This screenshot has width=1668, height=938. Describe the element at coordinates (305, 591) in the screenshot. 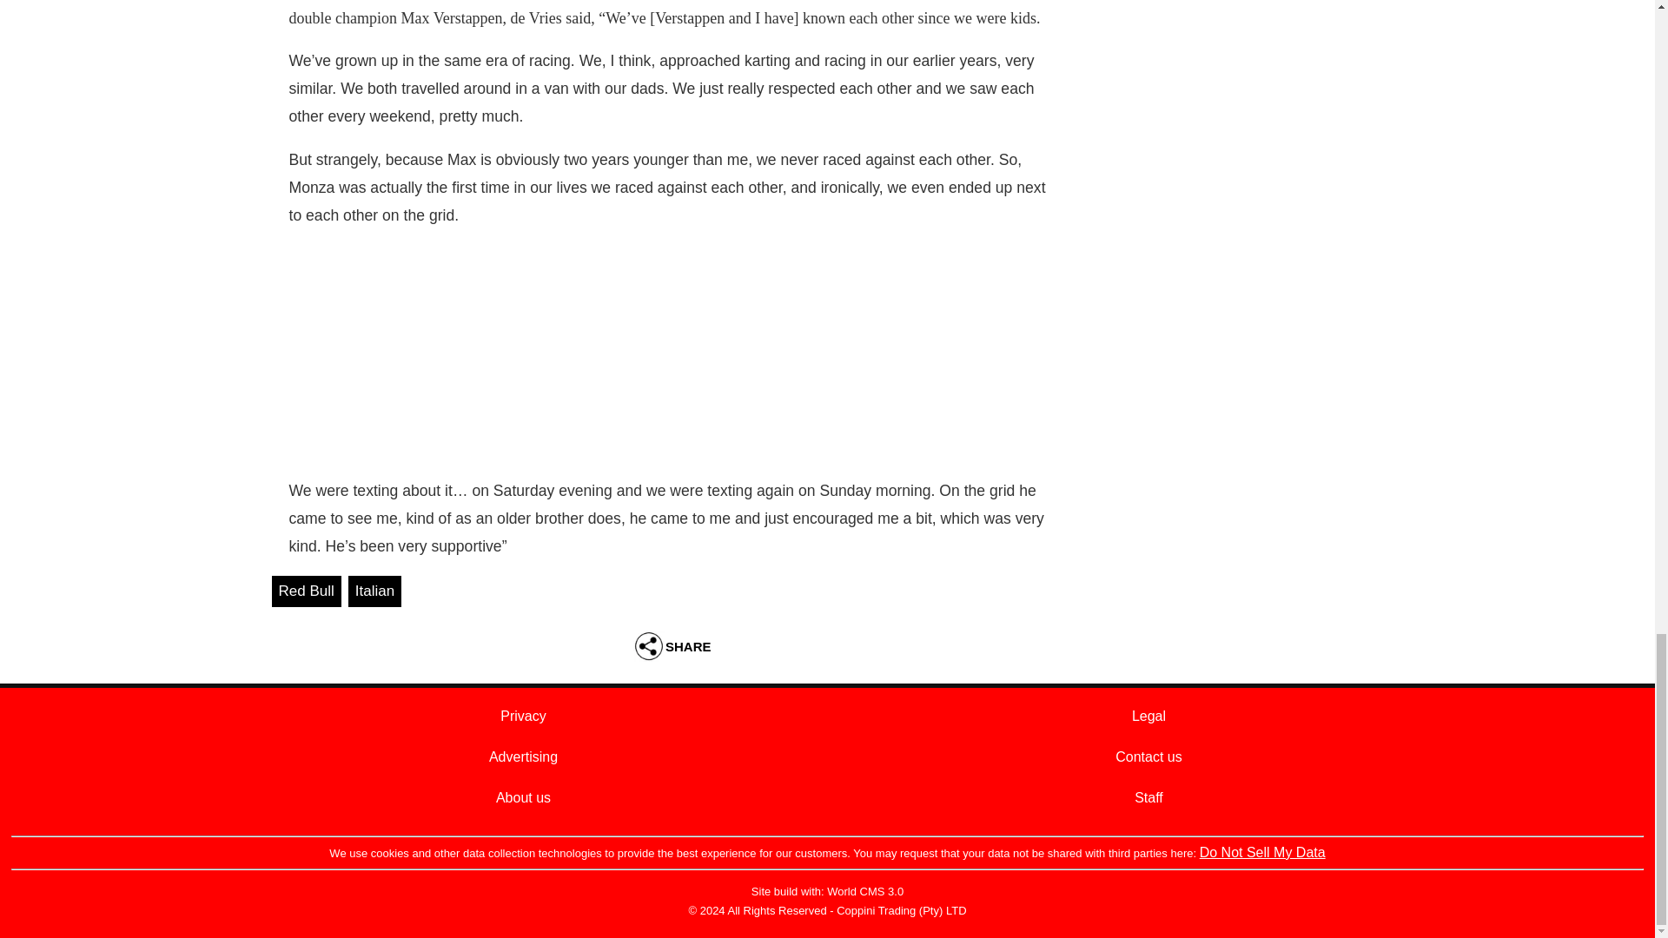

I see `Red Bull` at that location.